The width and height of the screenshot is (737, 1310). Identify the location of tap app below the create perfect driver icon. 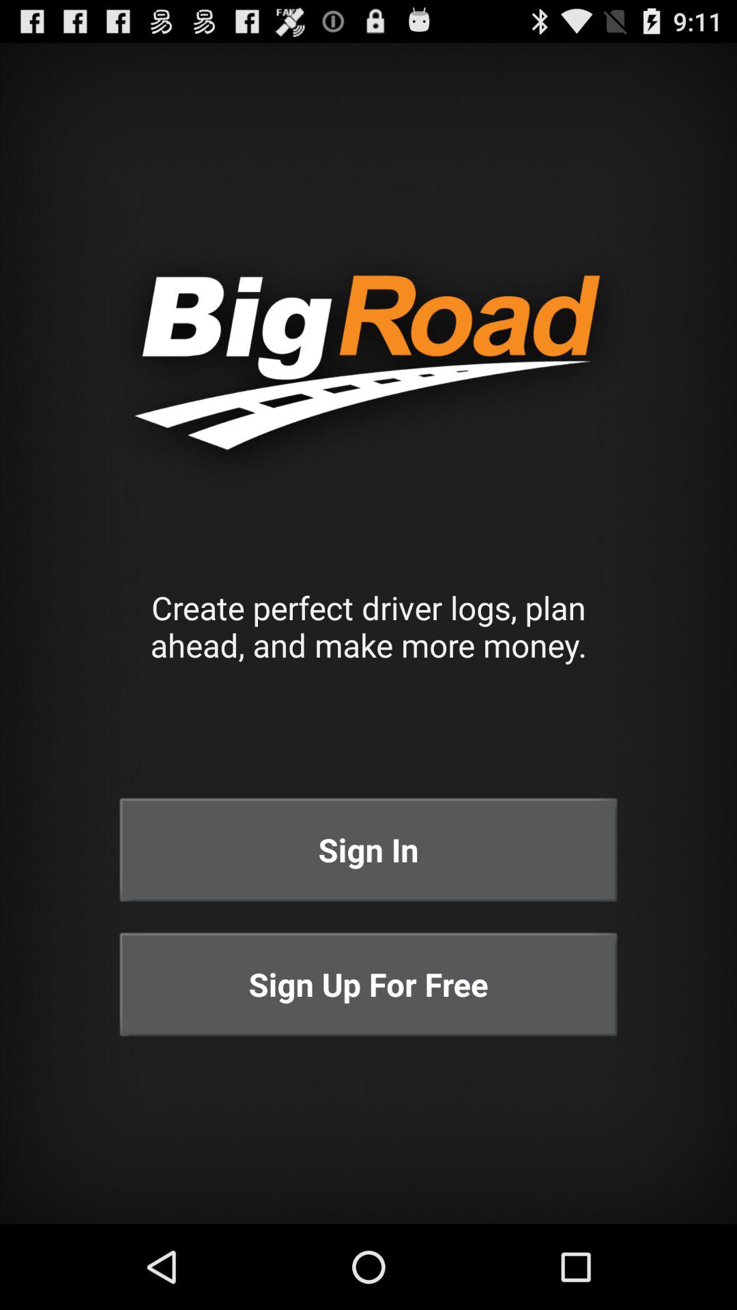
(369, 850).